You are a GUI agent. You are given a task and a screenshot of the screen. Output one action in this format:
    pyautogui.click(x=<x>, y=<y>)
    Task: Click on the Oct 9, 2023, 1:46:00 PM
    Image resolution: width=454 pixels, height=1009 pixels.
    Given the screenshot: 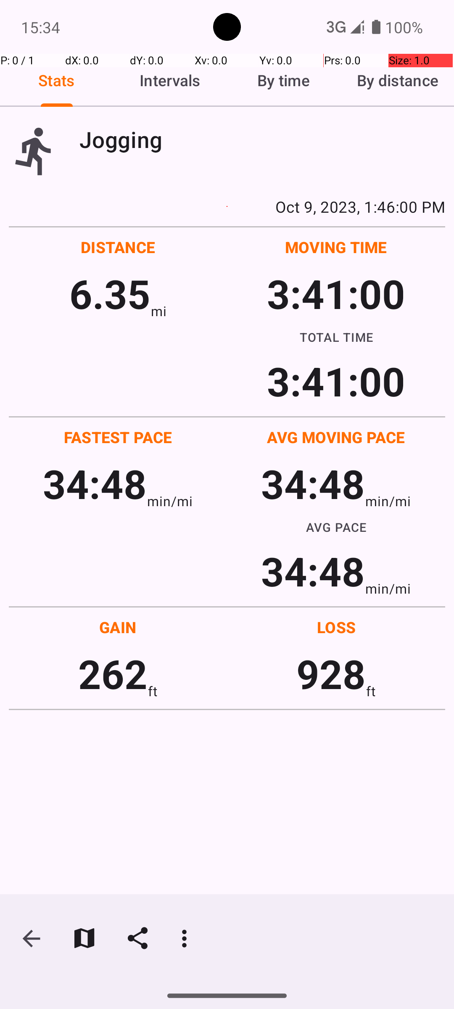 What is the action you would take?
    pyautogui.click(x=227, y=206)
    